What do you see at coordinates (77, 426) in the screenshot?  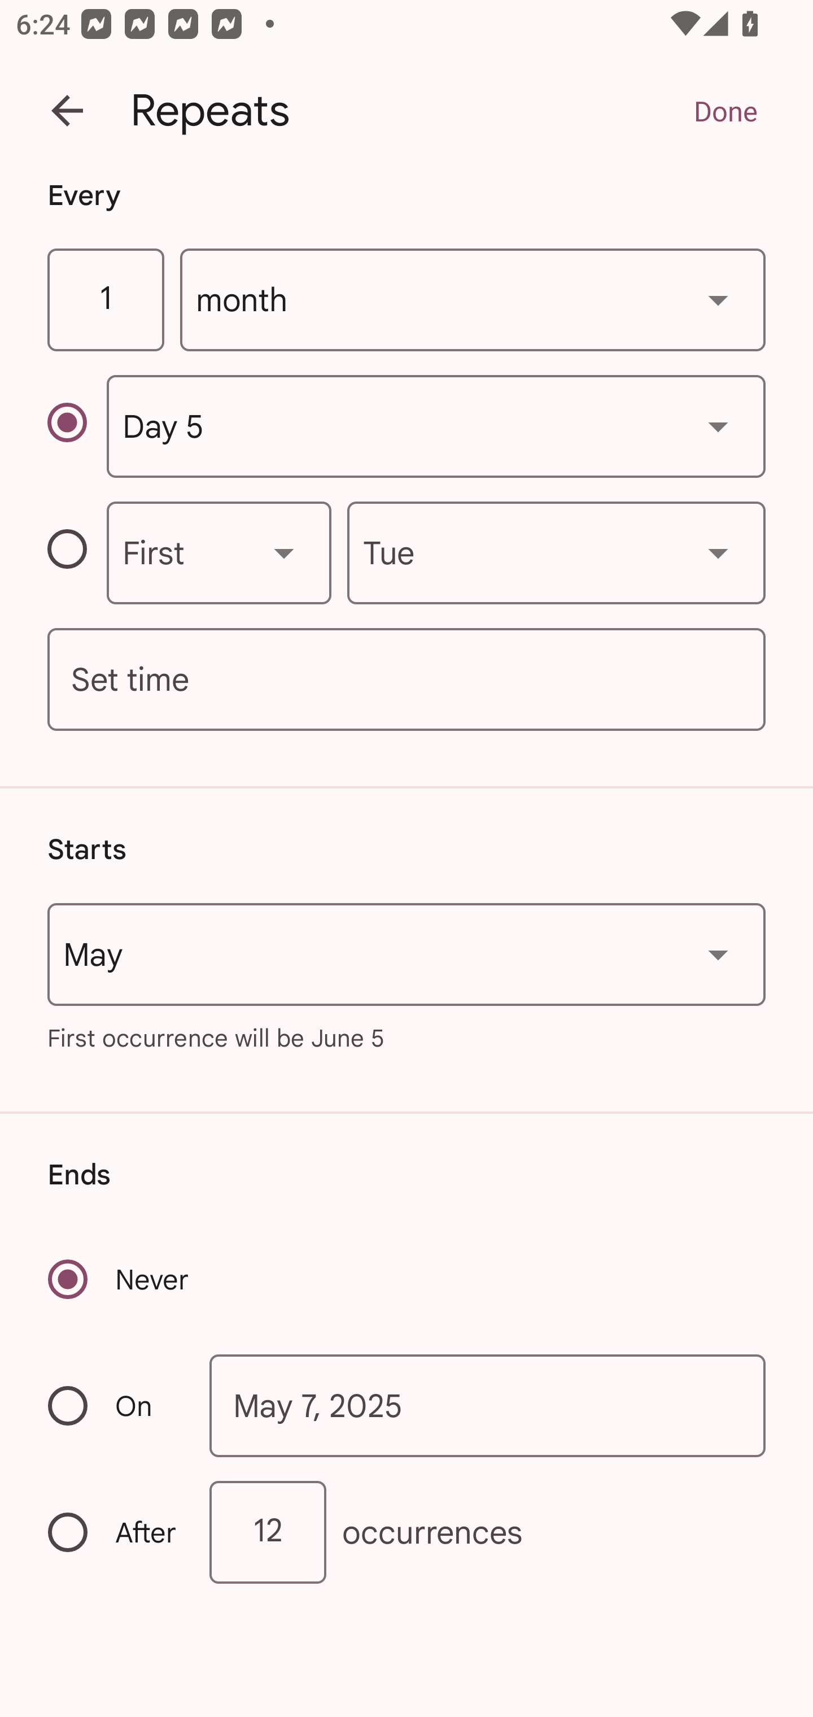 I see `Repeat monthly on a specific day of the month` at bounding box center [77, 426].